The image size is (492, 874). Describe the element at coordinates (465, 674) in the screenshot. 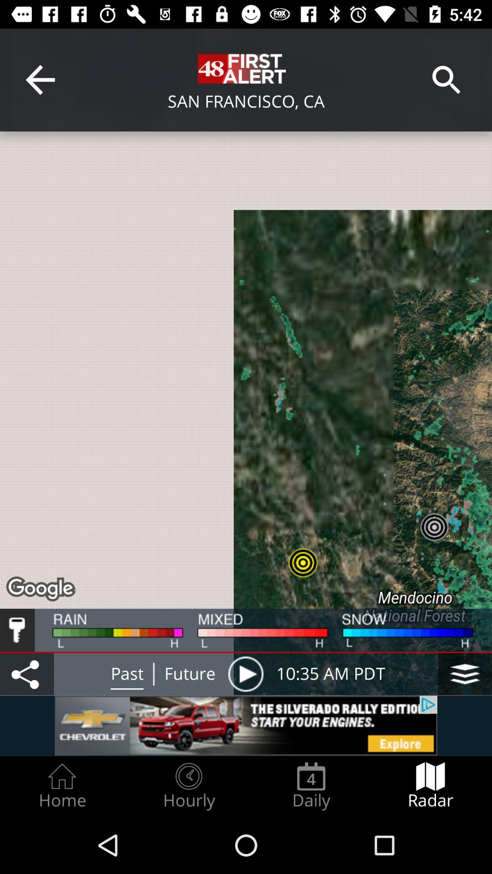

I see `view the menu` at that location.